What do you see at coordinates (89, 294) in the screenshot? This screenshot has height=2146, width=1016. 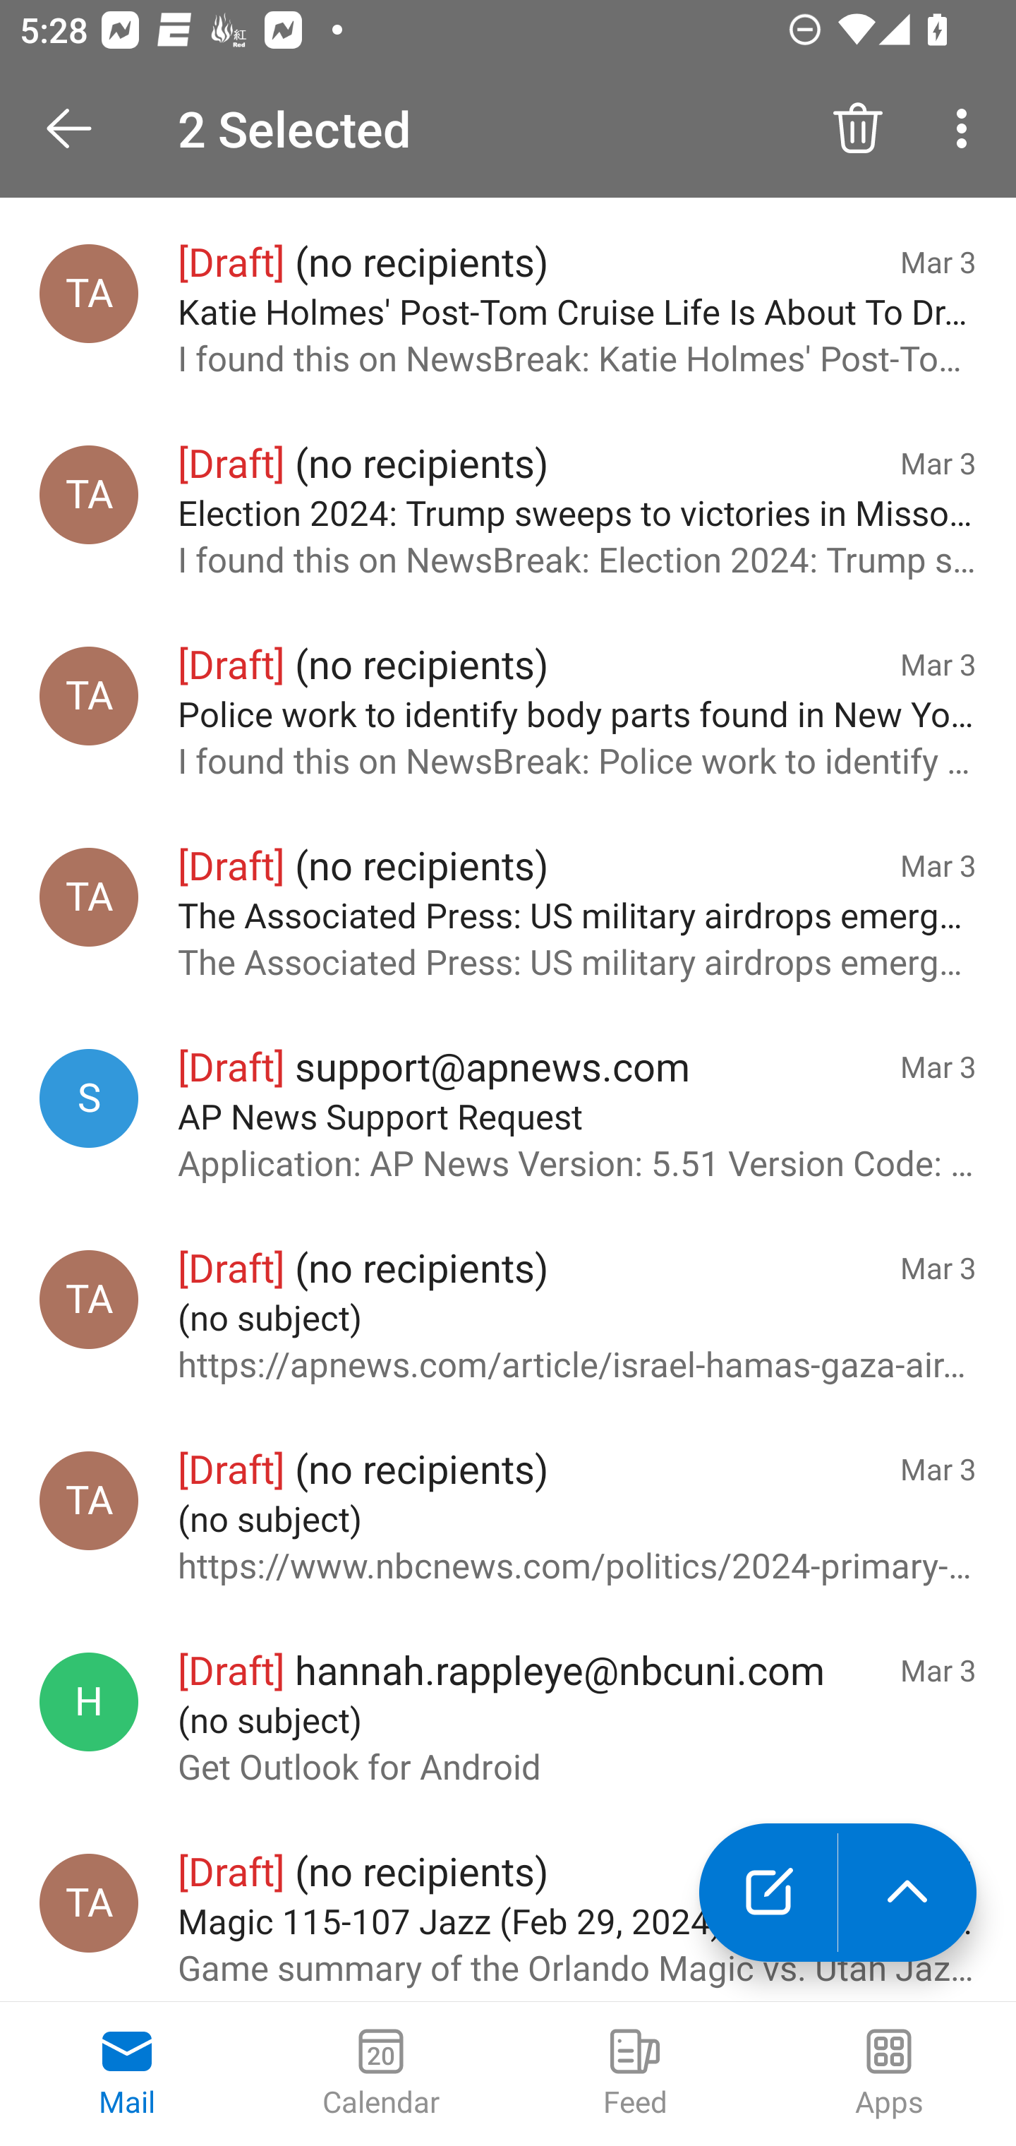 I see `Test Appium, testappium002@outlook.com` at bounding box center [89, 294].